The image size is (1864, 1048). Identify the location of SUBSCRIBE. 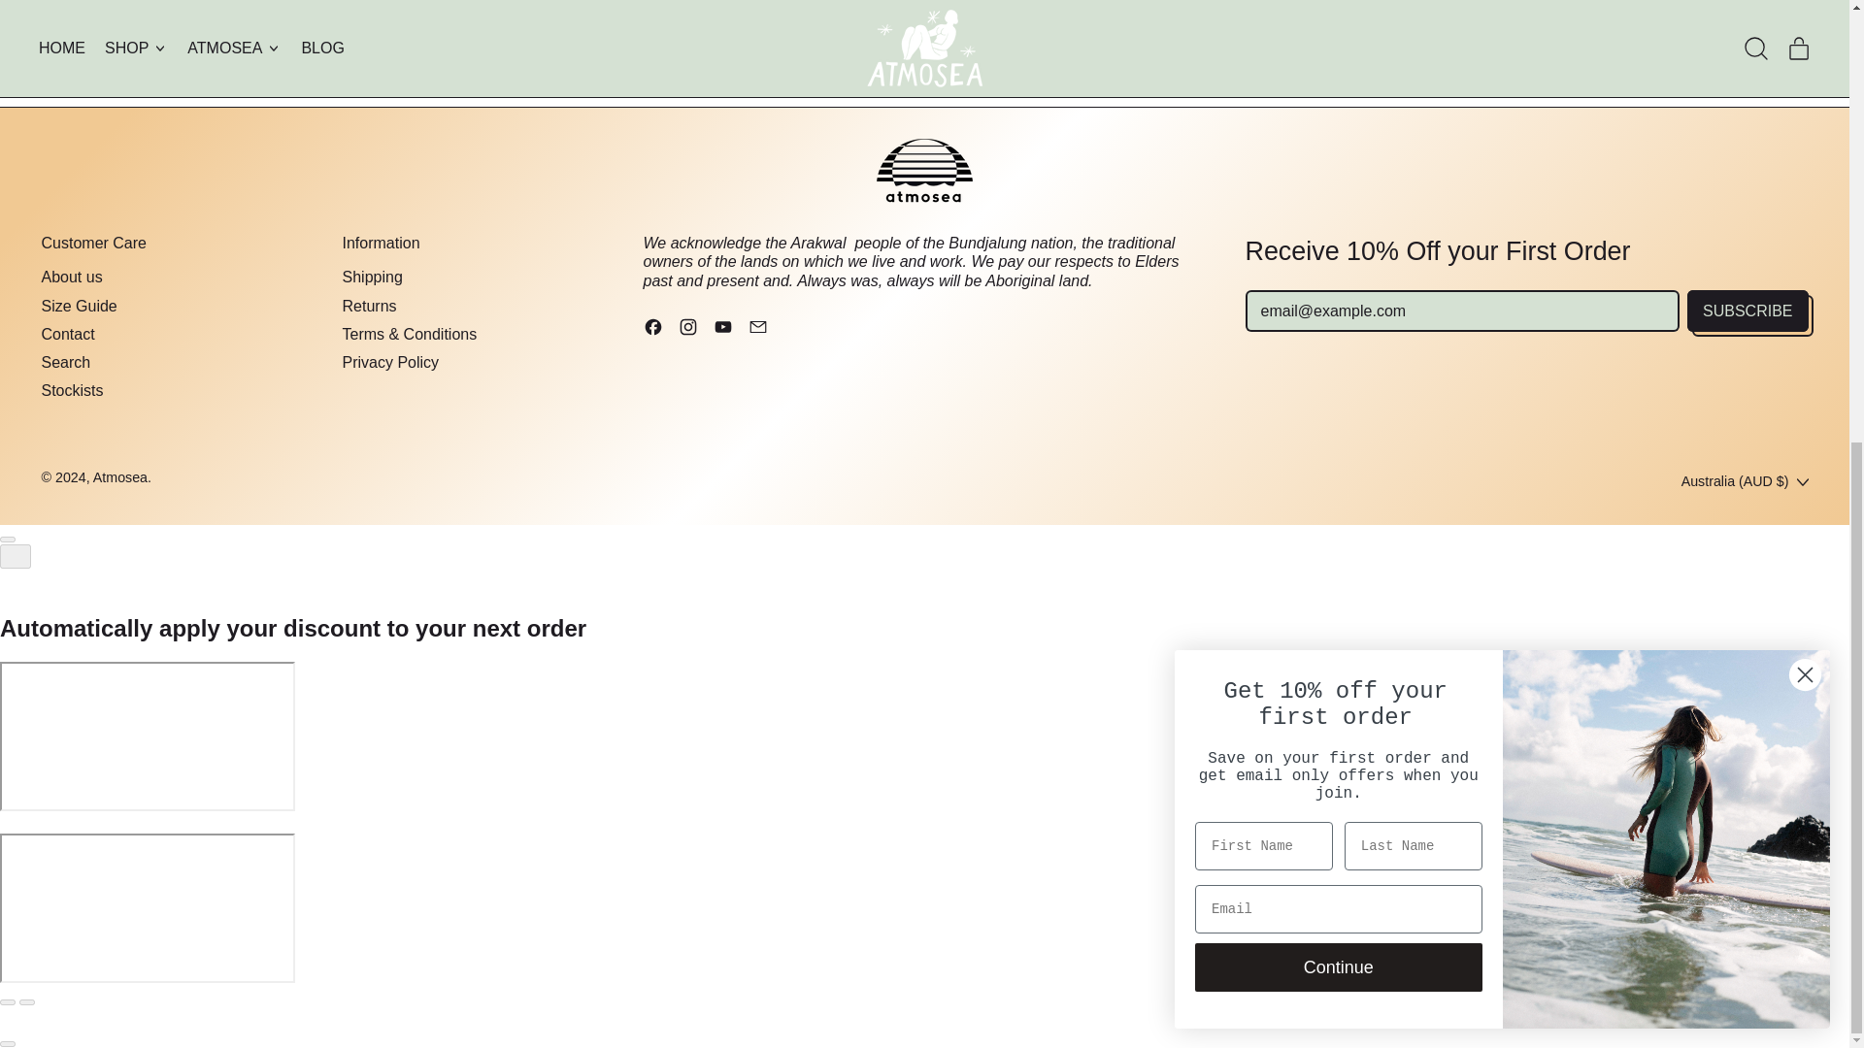
(1747, 311).